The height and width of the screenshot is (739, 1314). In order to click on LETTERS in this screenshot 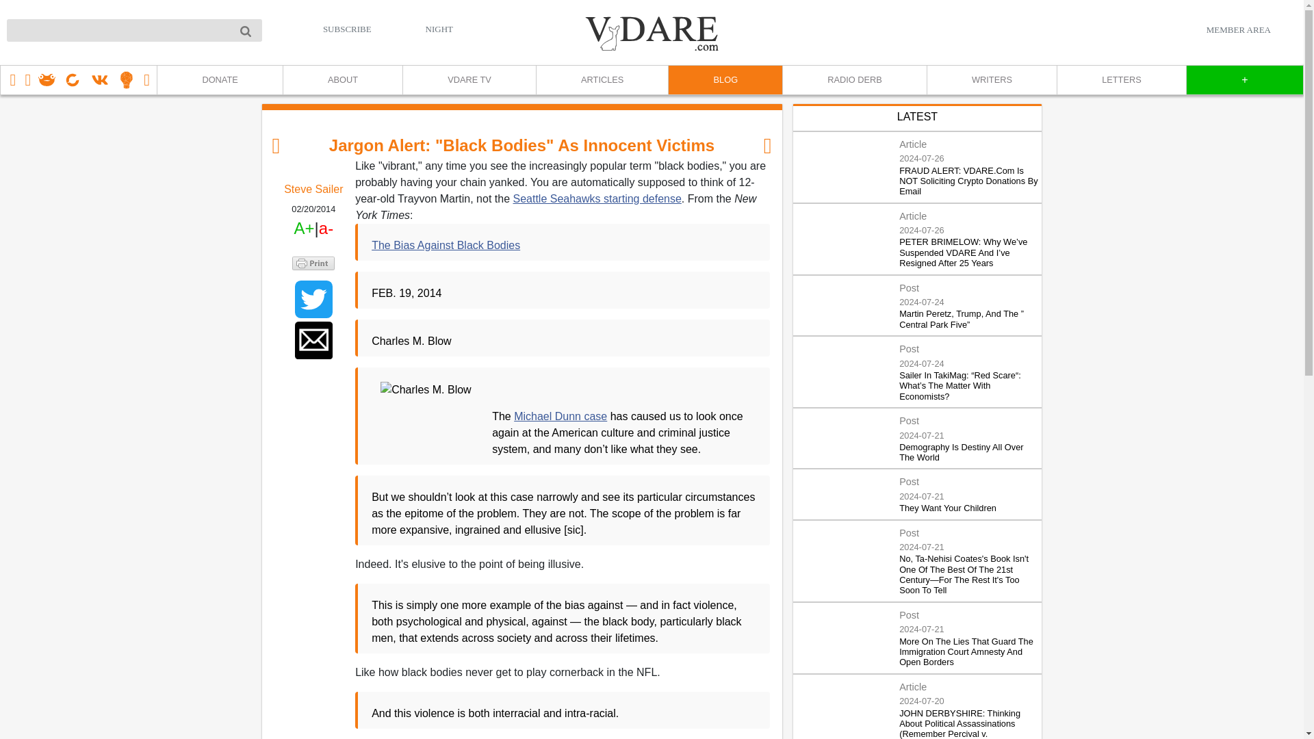, I will do `click(1121, 80)`.